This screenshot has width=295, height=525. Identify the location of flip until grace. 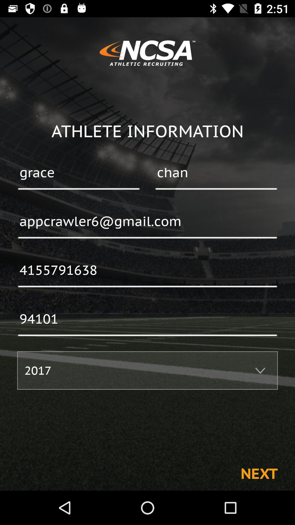
(79, 173).